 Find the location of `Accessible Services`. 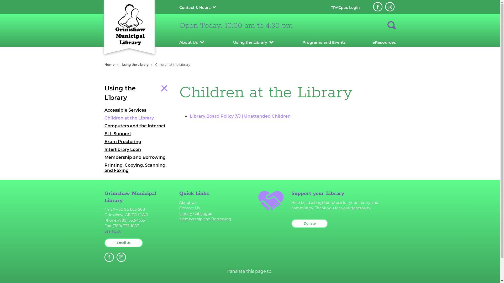

Accessible Services is located at coordinates (138, 110).